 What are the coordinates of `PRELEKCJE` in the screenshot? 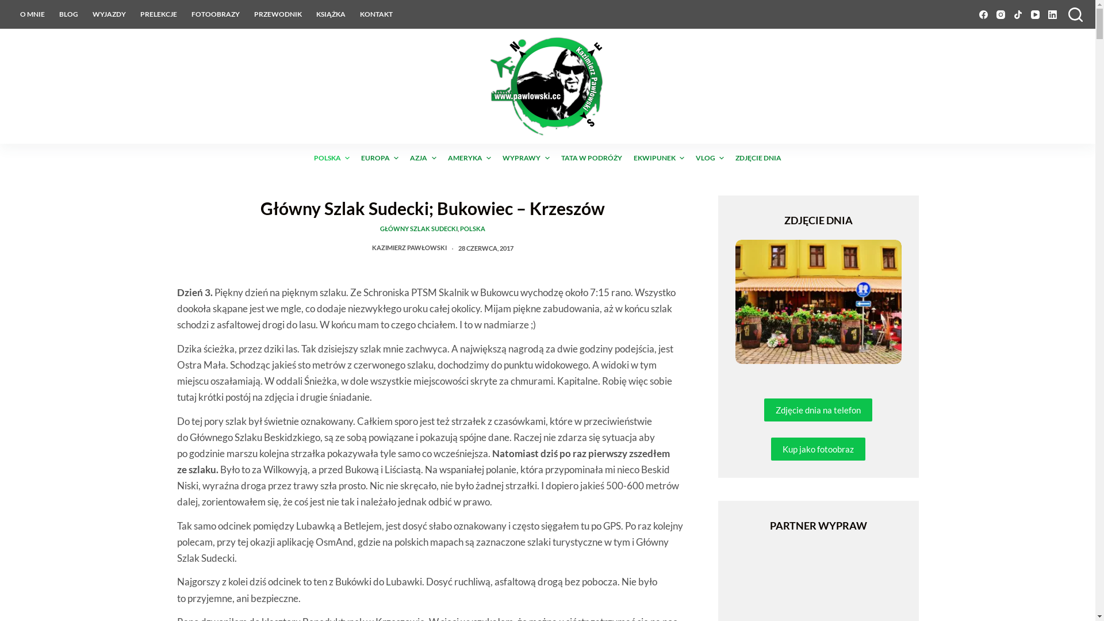 It's located at (159, 14).